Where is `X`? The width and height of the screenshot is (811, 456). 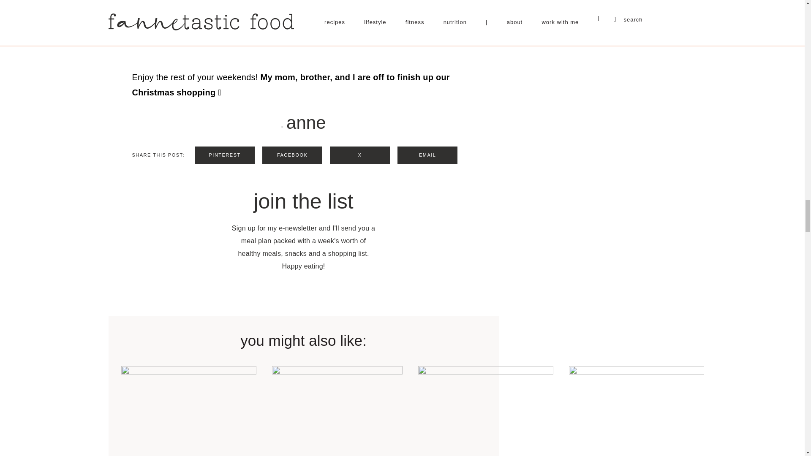 X is located at coordinates (360, 155).